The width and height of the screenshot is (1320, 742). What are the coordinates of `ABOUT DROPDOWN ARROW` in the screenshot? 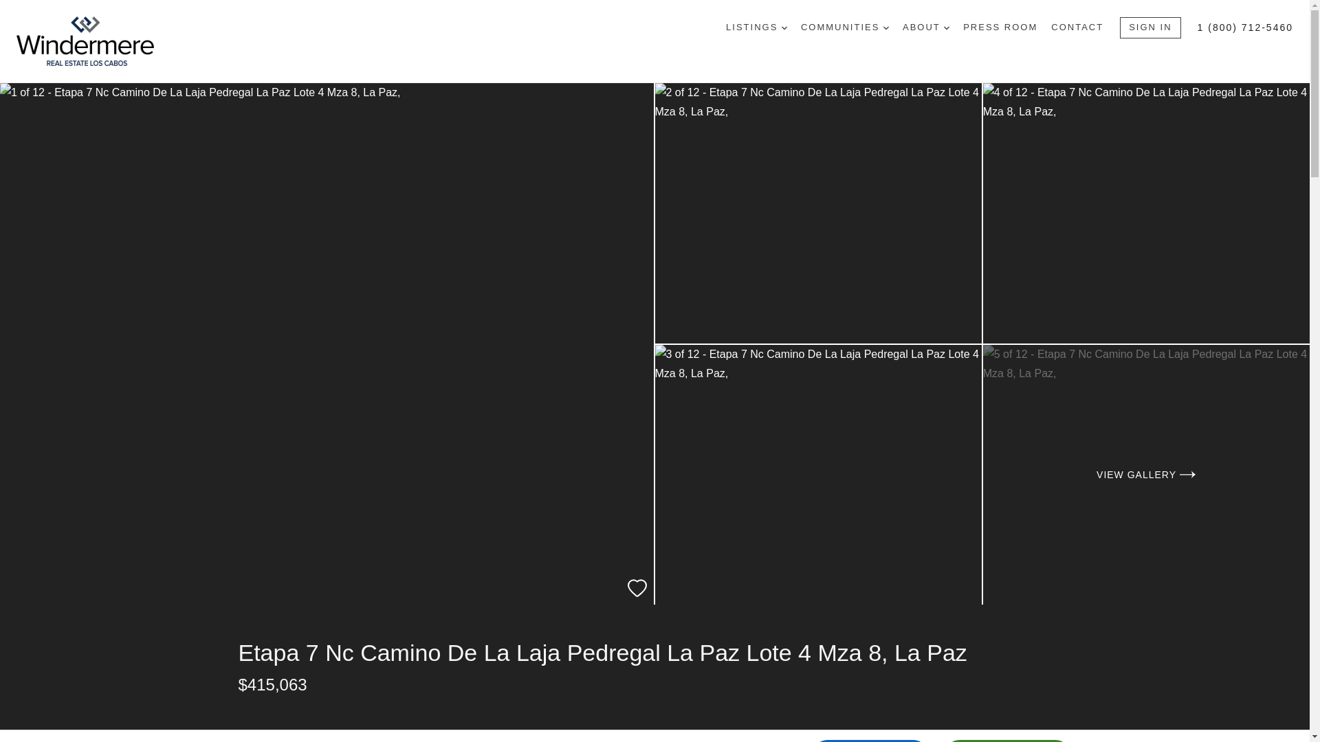 It's located at (925, 27).